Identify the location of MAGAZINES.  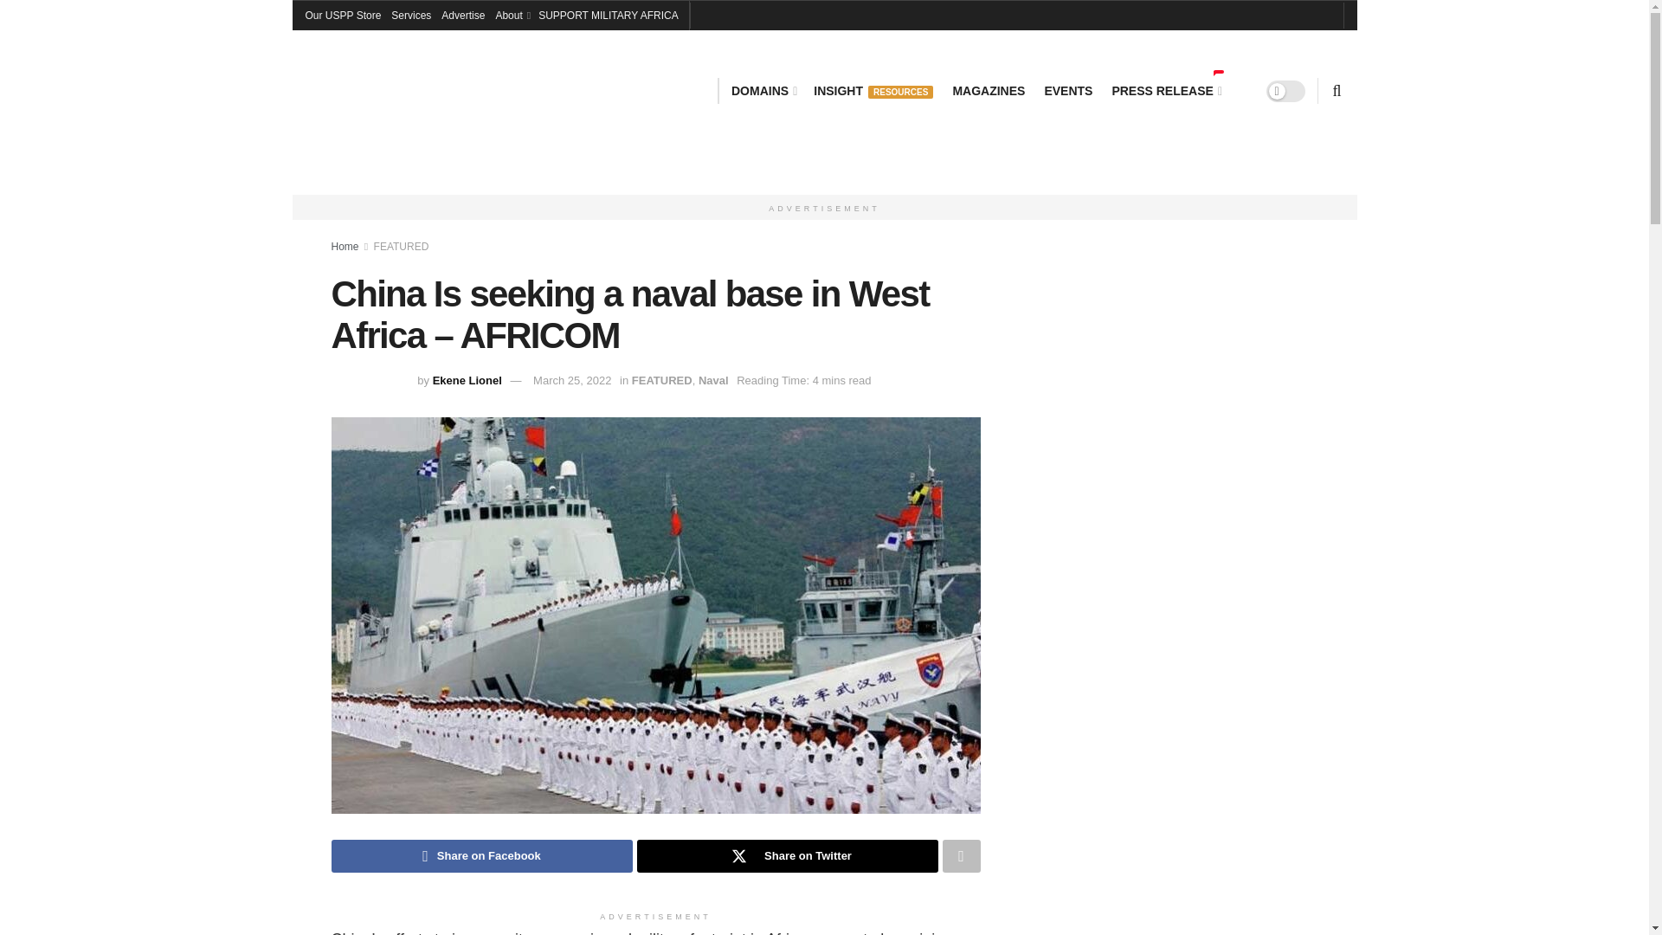
(989, 90).